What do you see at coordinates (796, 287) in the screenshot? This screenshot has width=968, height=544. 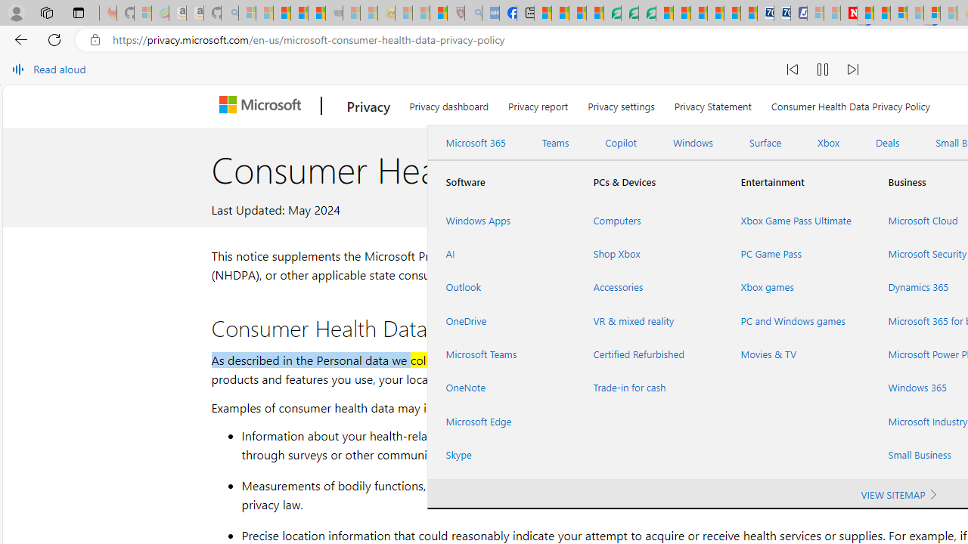 I see `Xbox games` at bounding box center [796, 287].